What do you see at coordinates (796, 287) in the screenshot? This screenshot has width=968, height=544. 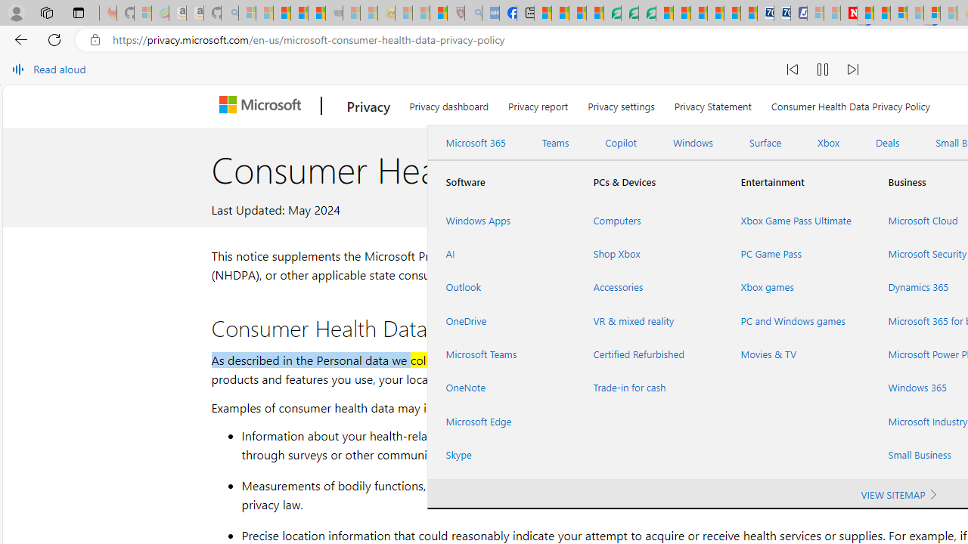 I see `Xbox games` at bounding box center [796, 287].